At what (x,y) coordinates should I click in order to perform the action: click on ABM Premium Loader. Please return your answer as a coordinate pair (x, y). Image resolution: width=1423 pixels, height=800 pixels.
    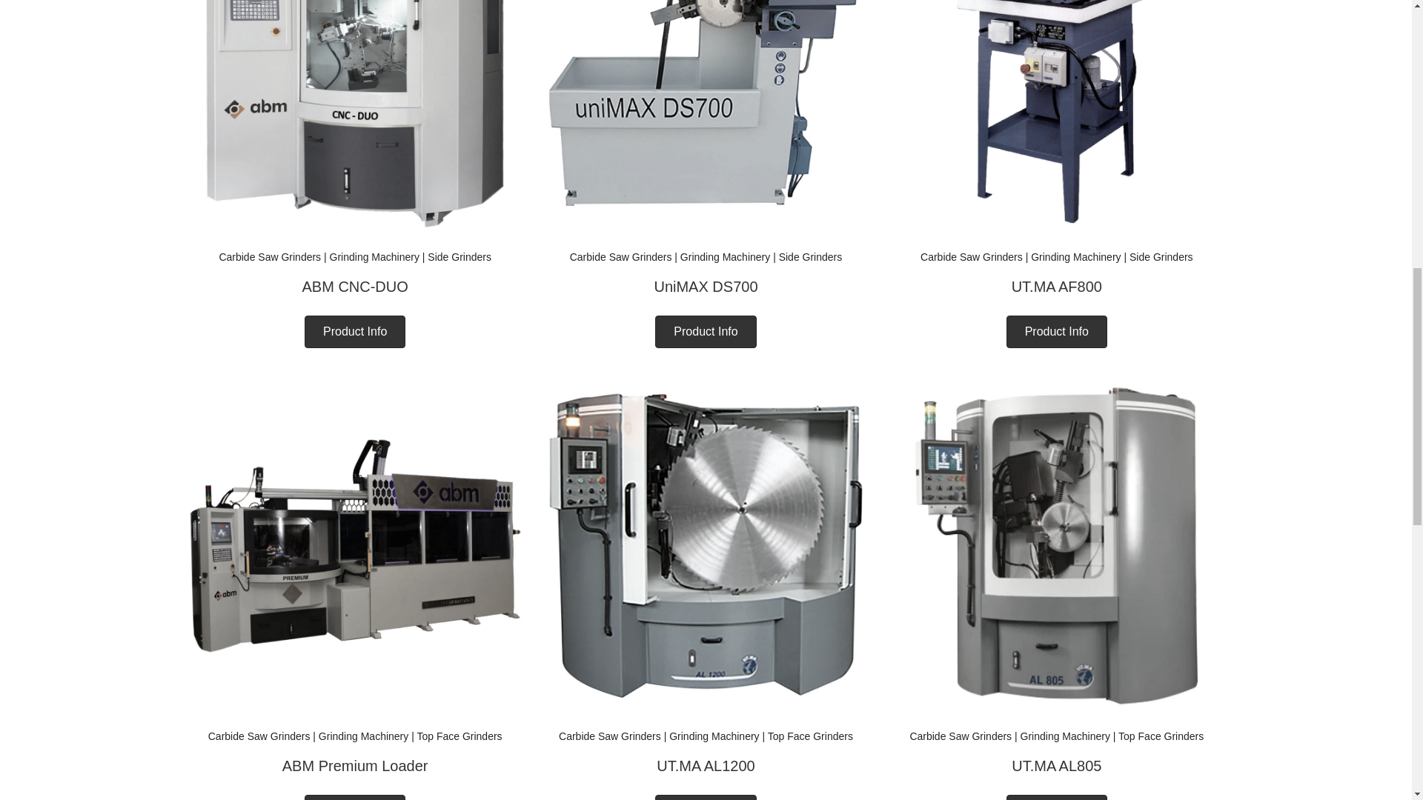
    Looking at the image, I should click on (354, 766).